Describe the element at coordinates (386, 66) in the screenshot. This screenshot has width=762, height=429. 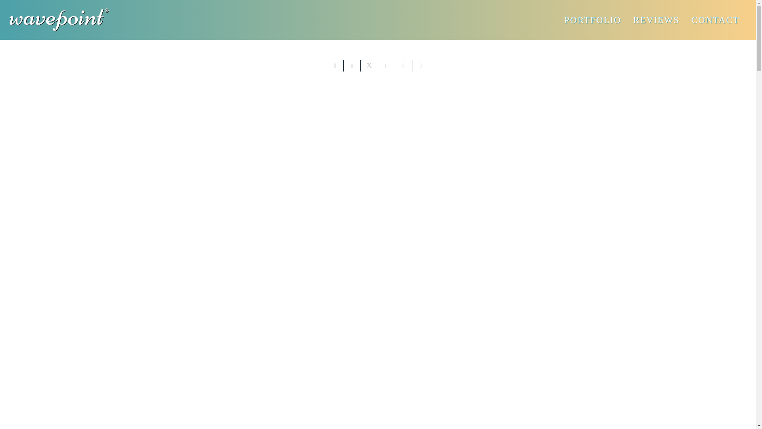
I see `Share this` at that location.